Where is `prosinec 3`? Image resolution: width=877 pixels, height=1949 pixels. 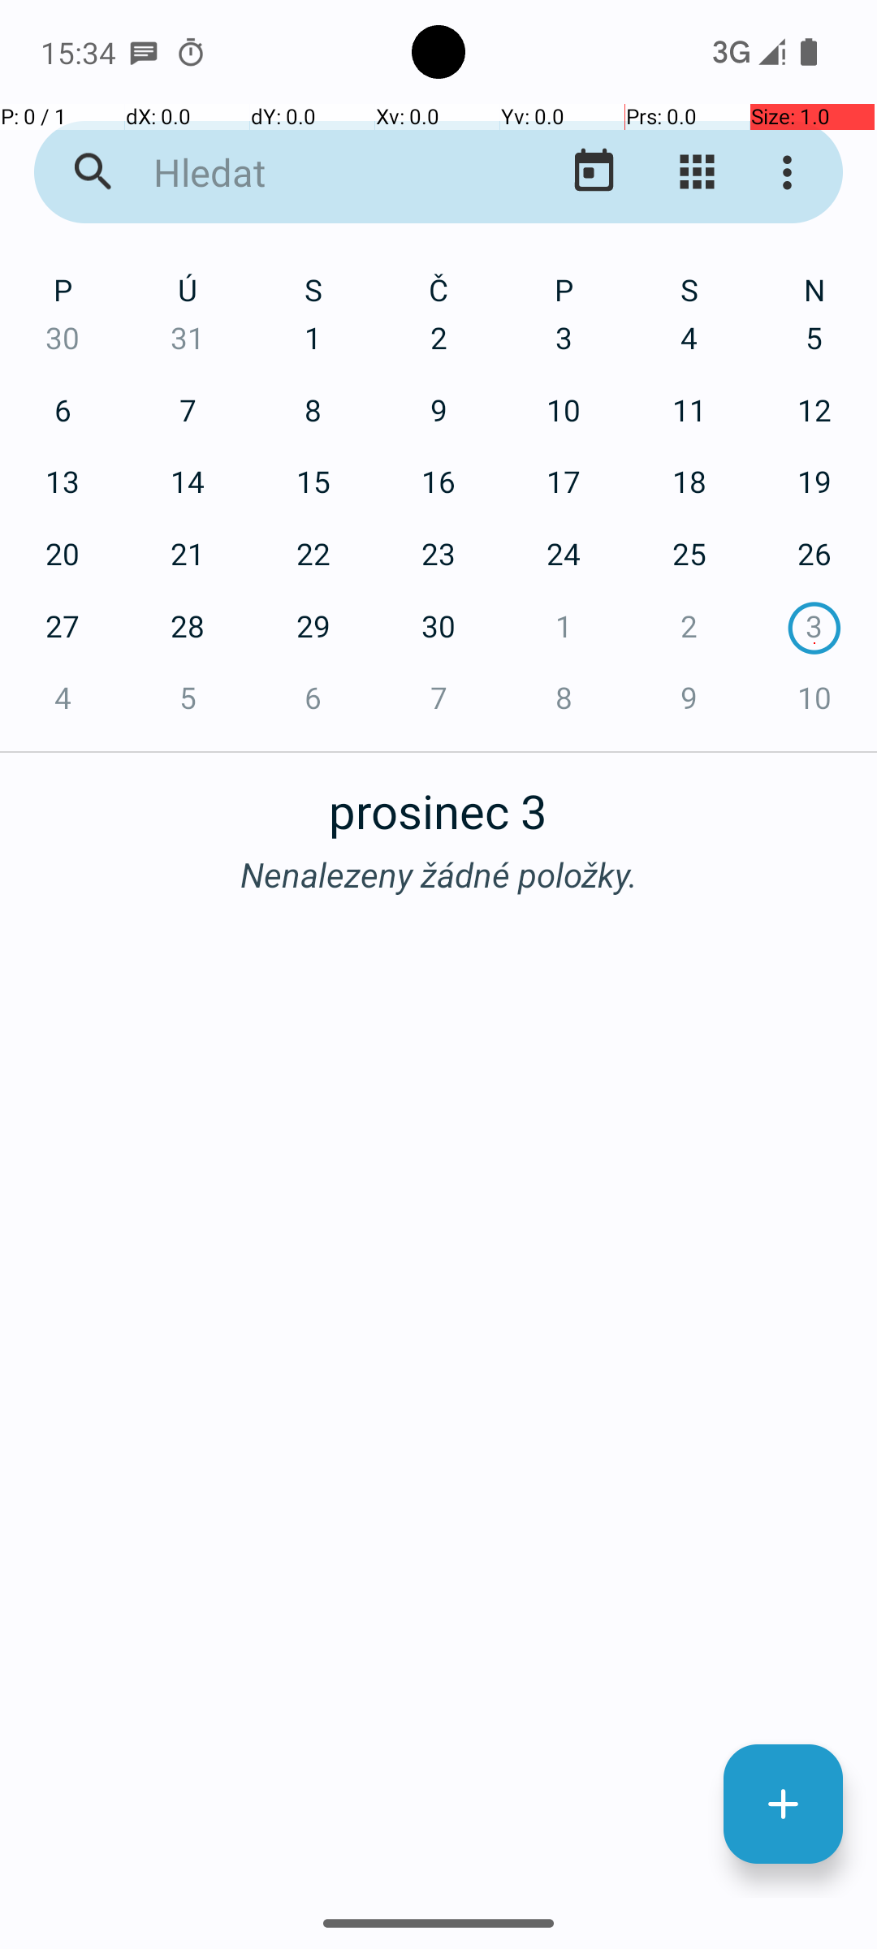
prosinec 3 is located at coordinates (438, 802).